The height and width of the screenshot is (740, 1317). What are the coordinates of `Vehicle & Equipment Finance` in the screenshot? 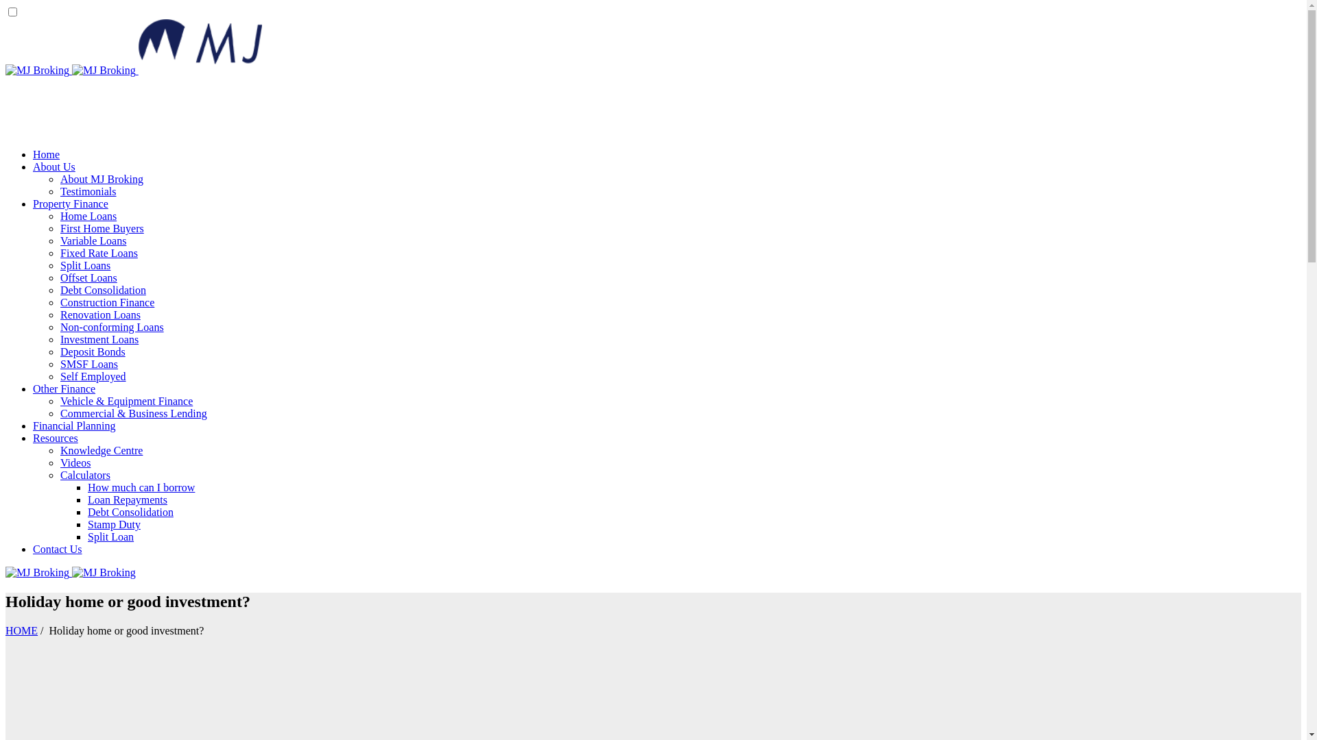 It's located at (126, 402).